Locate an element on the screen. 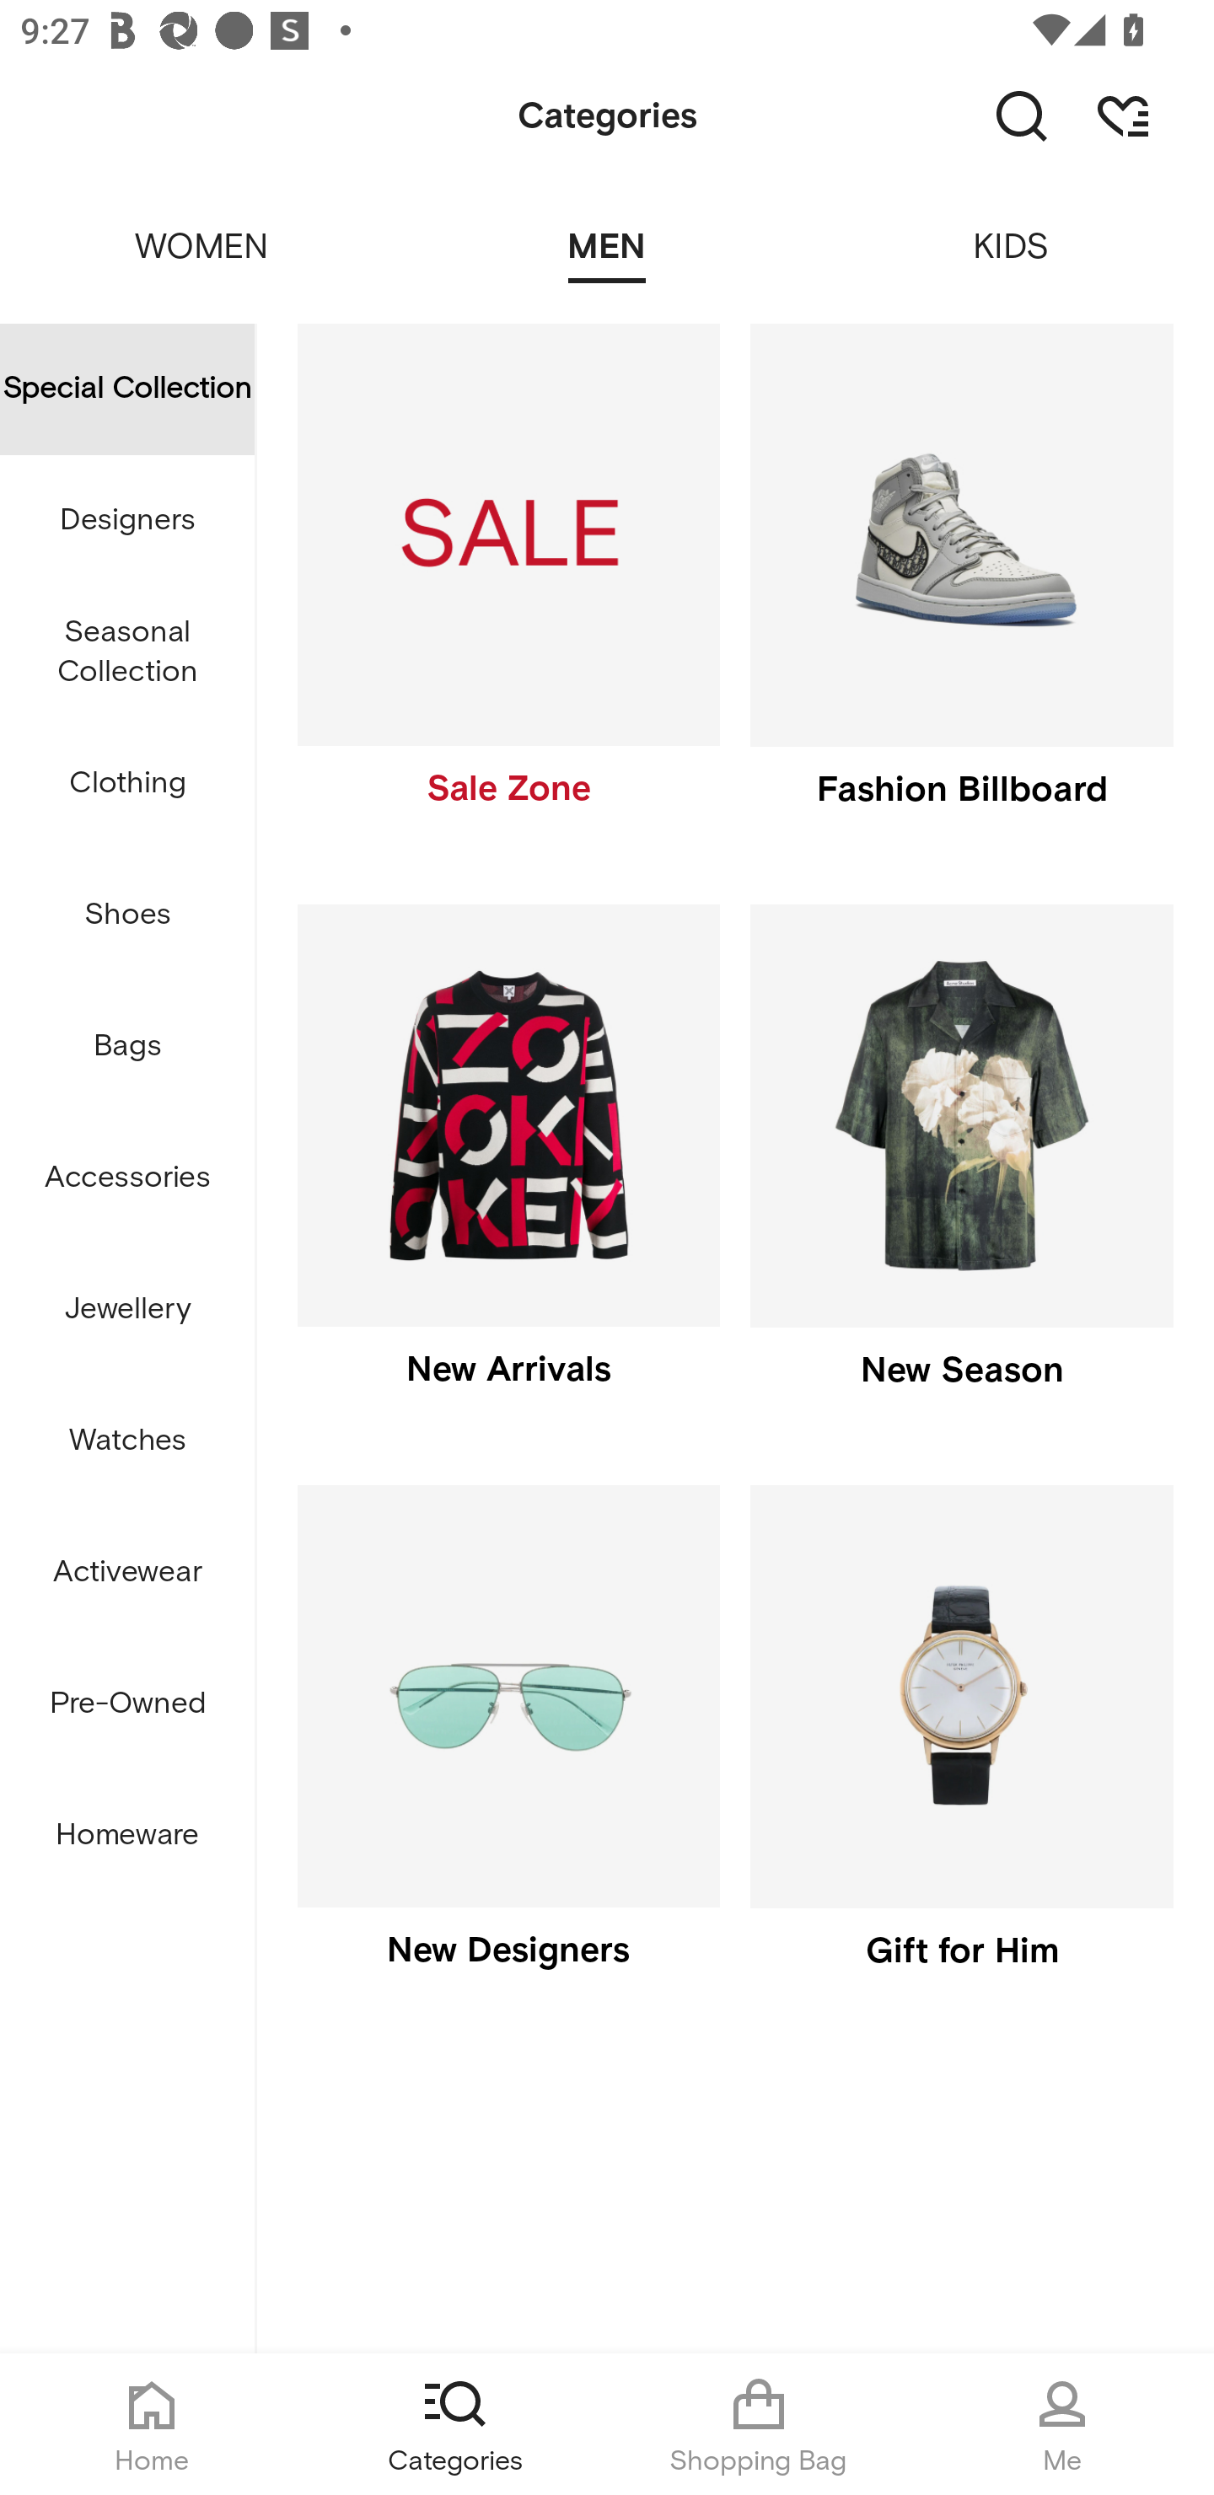 The image size is (1214, 2495). KIDS is located at coordinates (1012, 228).